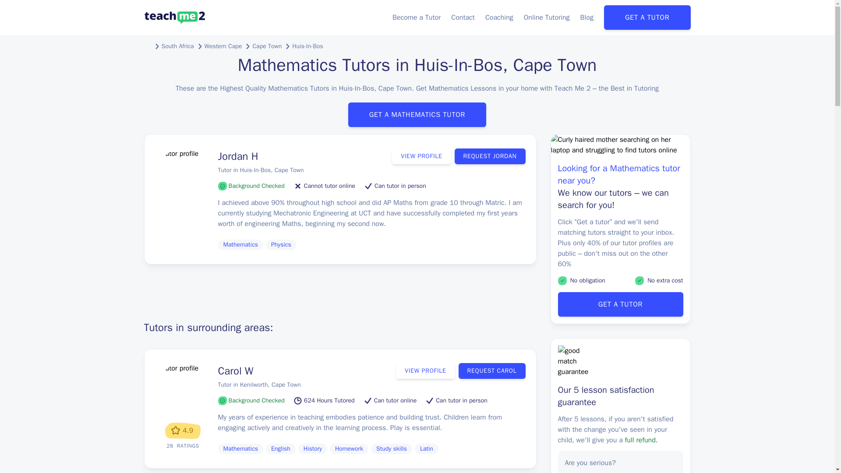  Describe the element at coordinates (177, 46) in the screenshot. I see `South Africa` at that location.